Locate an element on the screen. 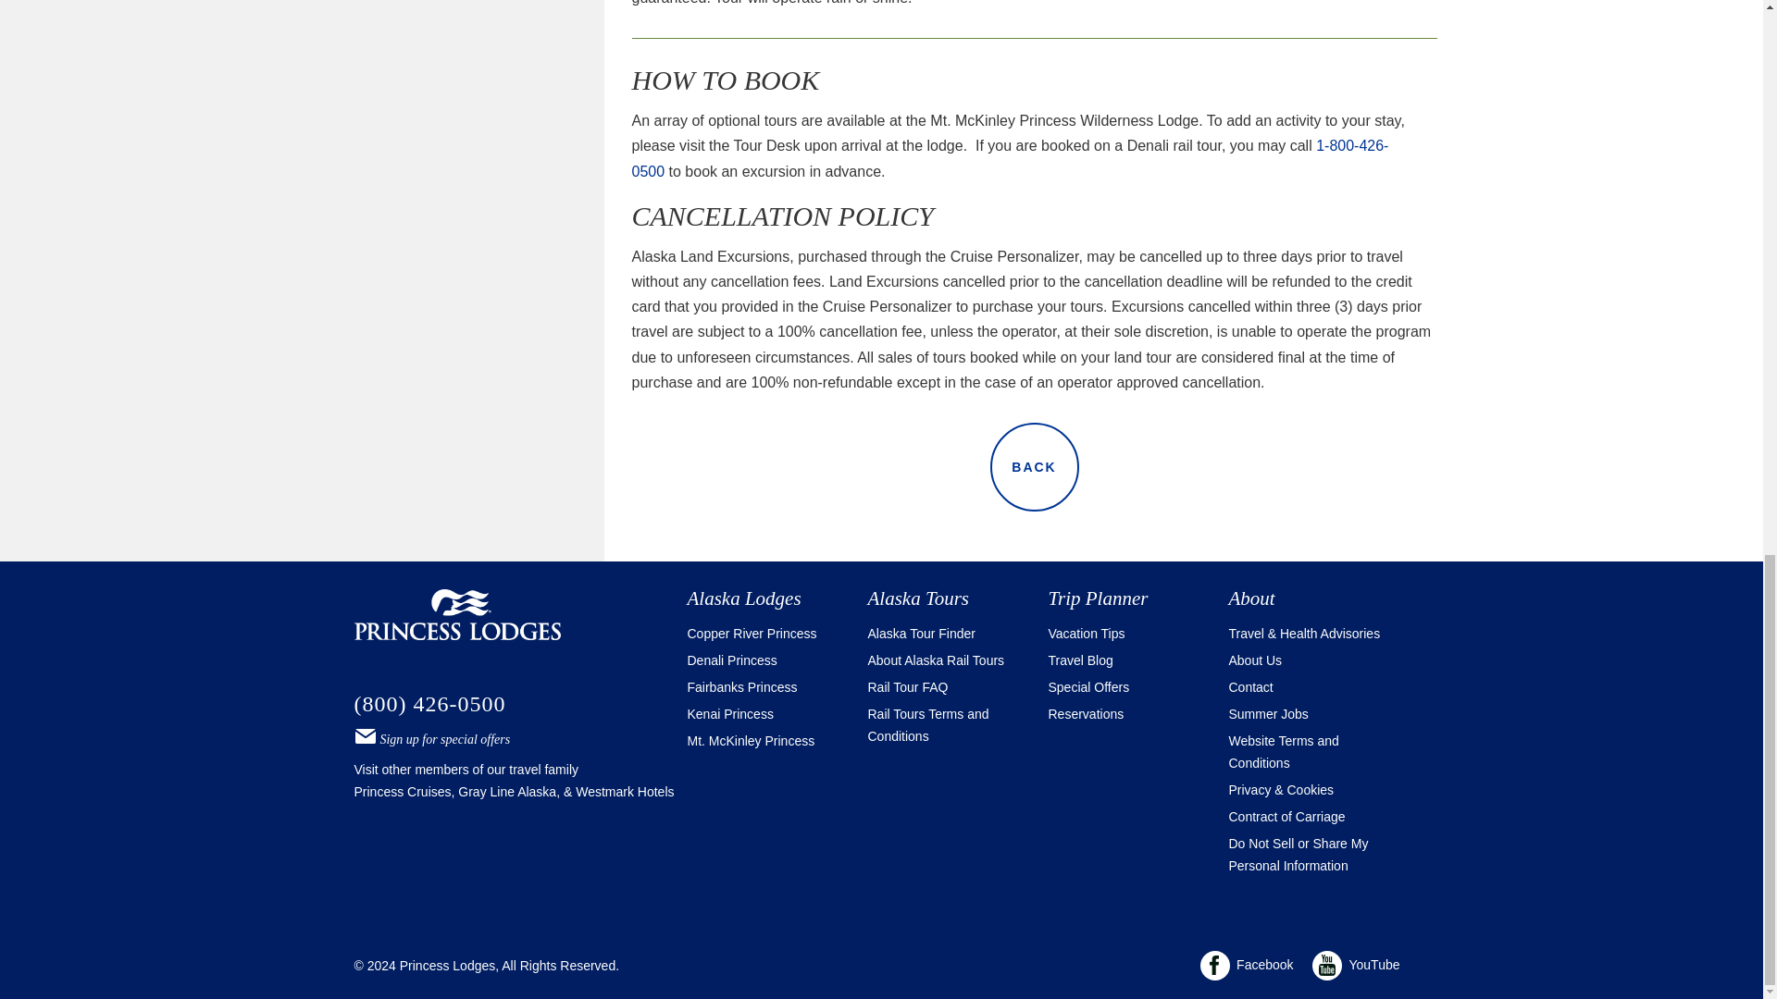  Link to Princess Lodges on Facebook is located at coordinates (1248, 966).